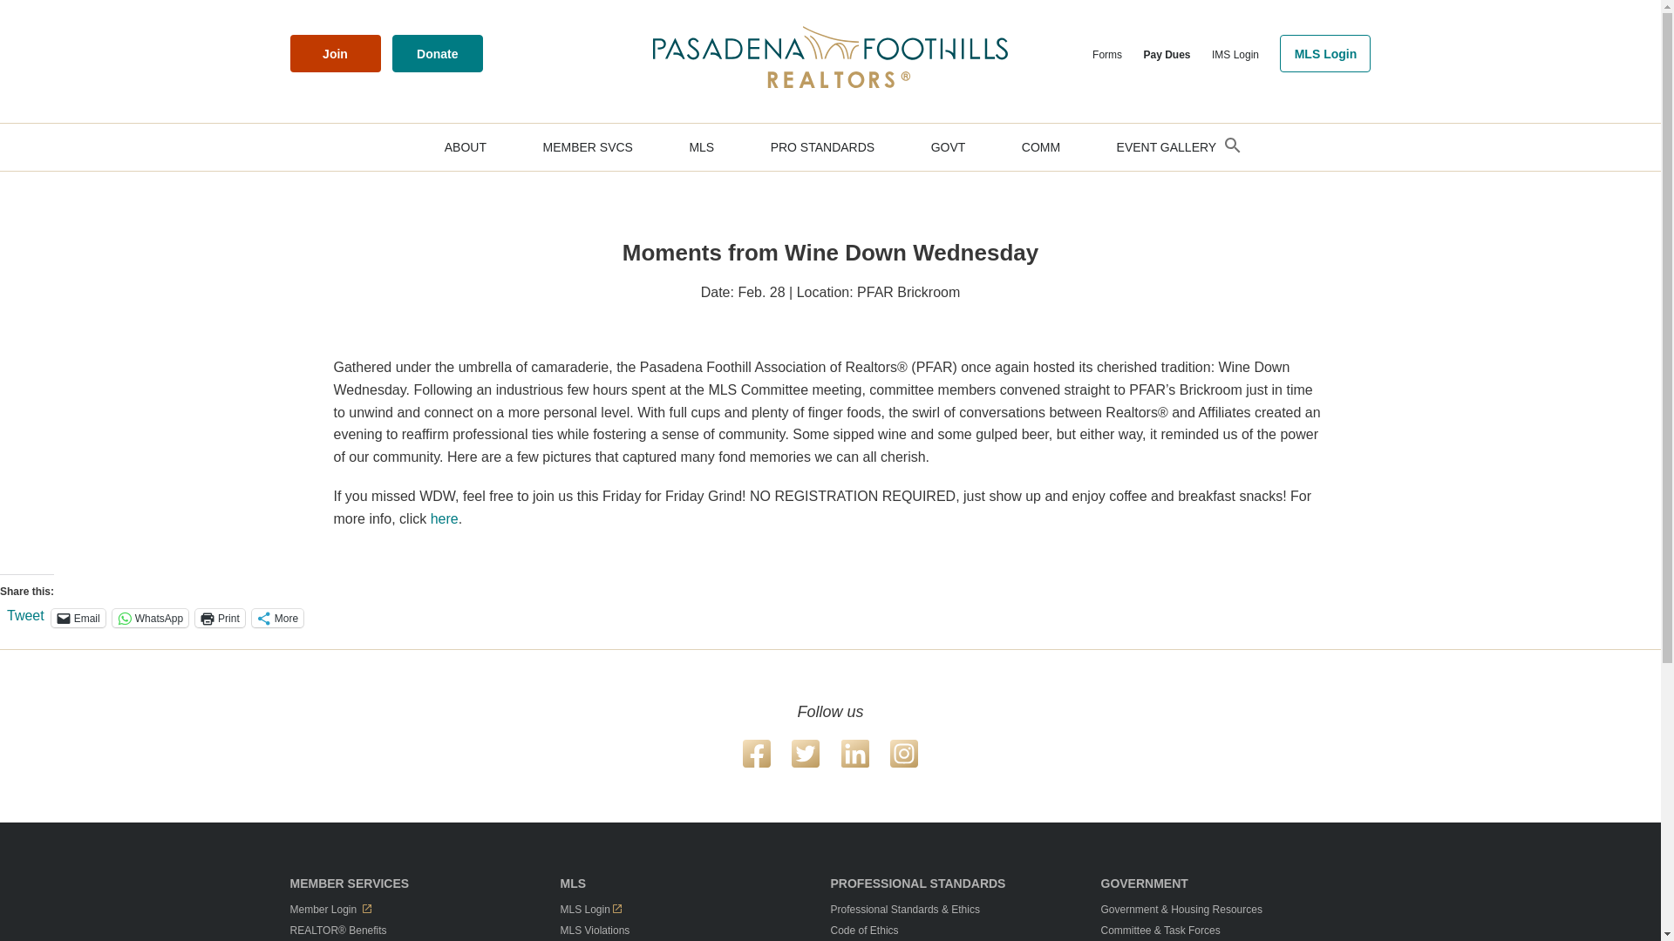 Image resolution: width=1674 pixels, height=941 pixels. What do you see at coordinates (78, 618) in the screenshot?
I see `Click to email a link to a friend` at bounding box center [78, 618].